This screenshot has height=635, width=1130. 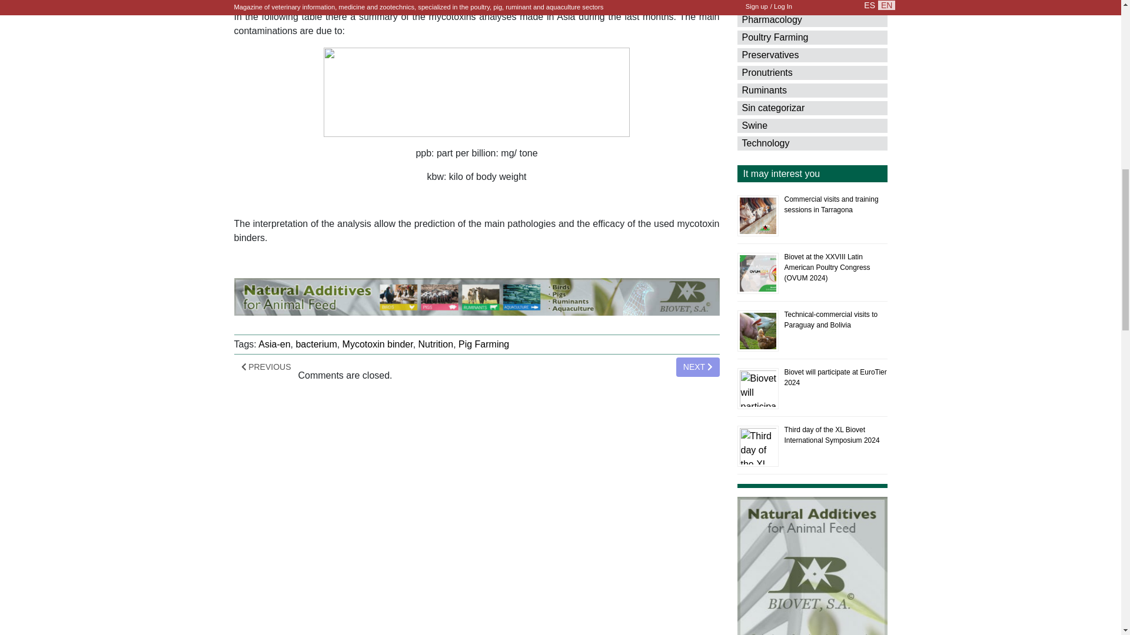 I want to click on Biovet-banner-V-en, so click(x=812, y=566).